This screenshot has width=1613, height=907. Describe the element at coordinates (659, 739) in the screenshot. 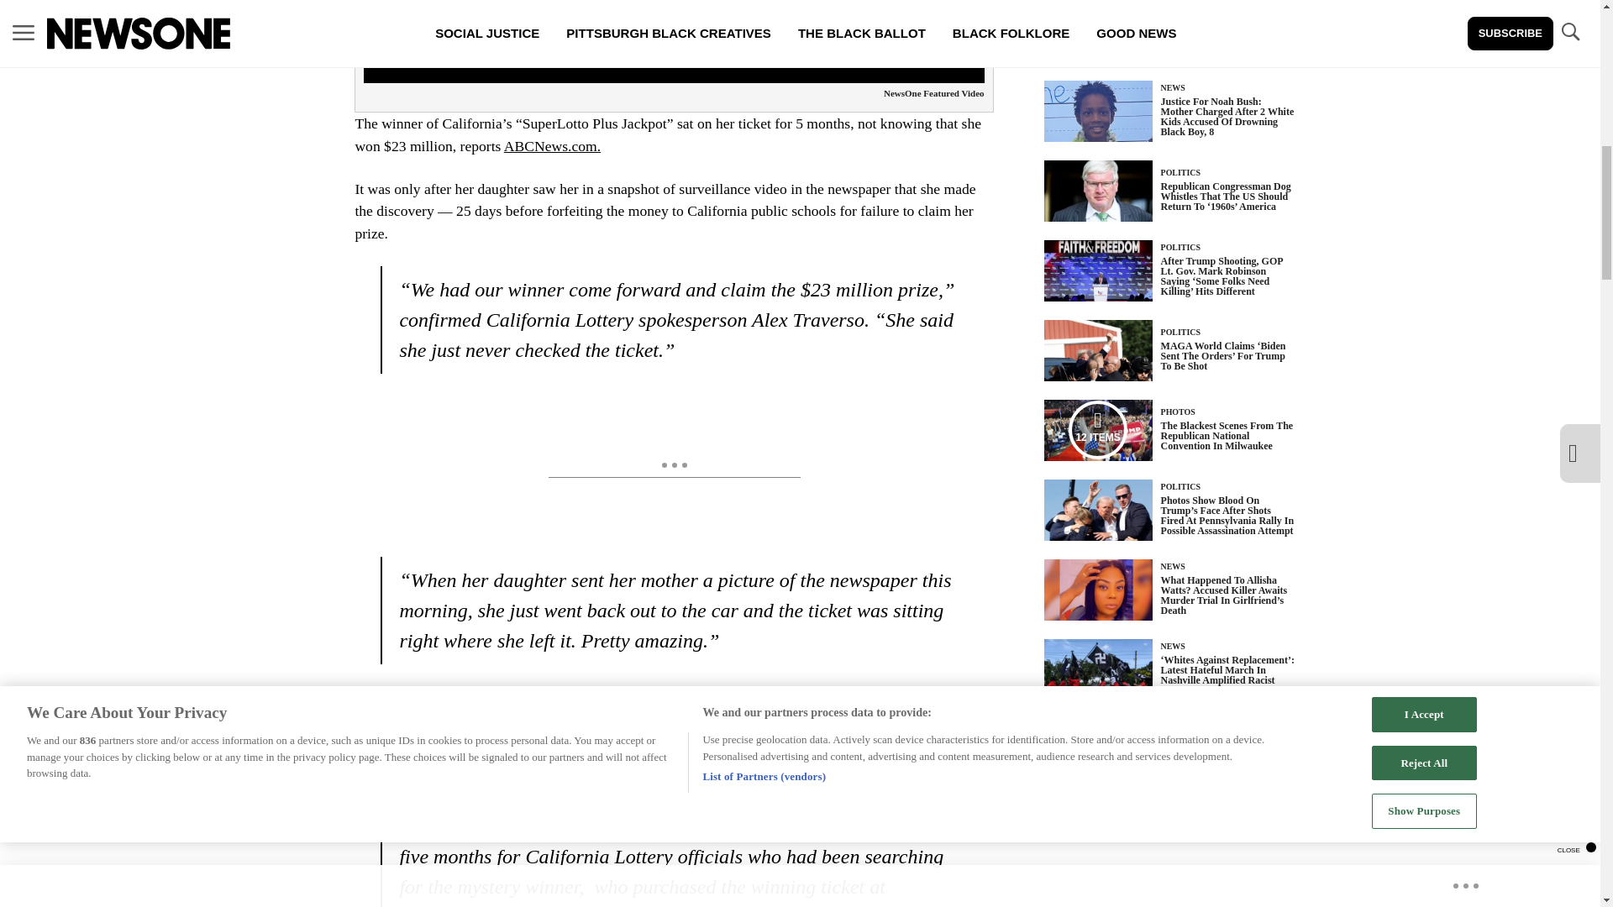

I see `ABC News` at that location.